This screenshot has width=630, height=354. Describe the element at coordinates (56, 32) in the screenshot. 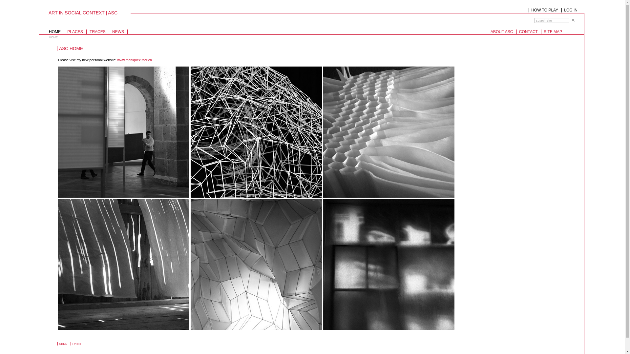

I see `HOME` at that location.